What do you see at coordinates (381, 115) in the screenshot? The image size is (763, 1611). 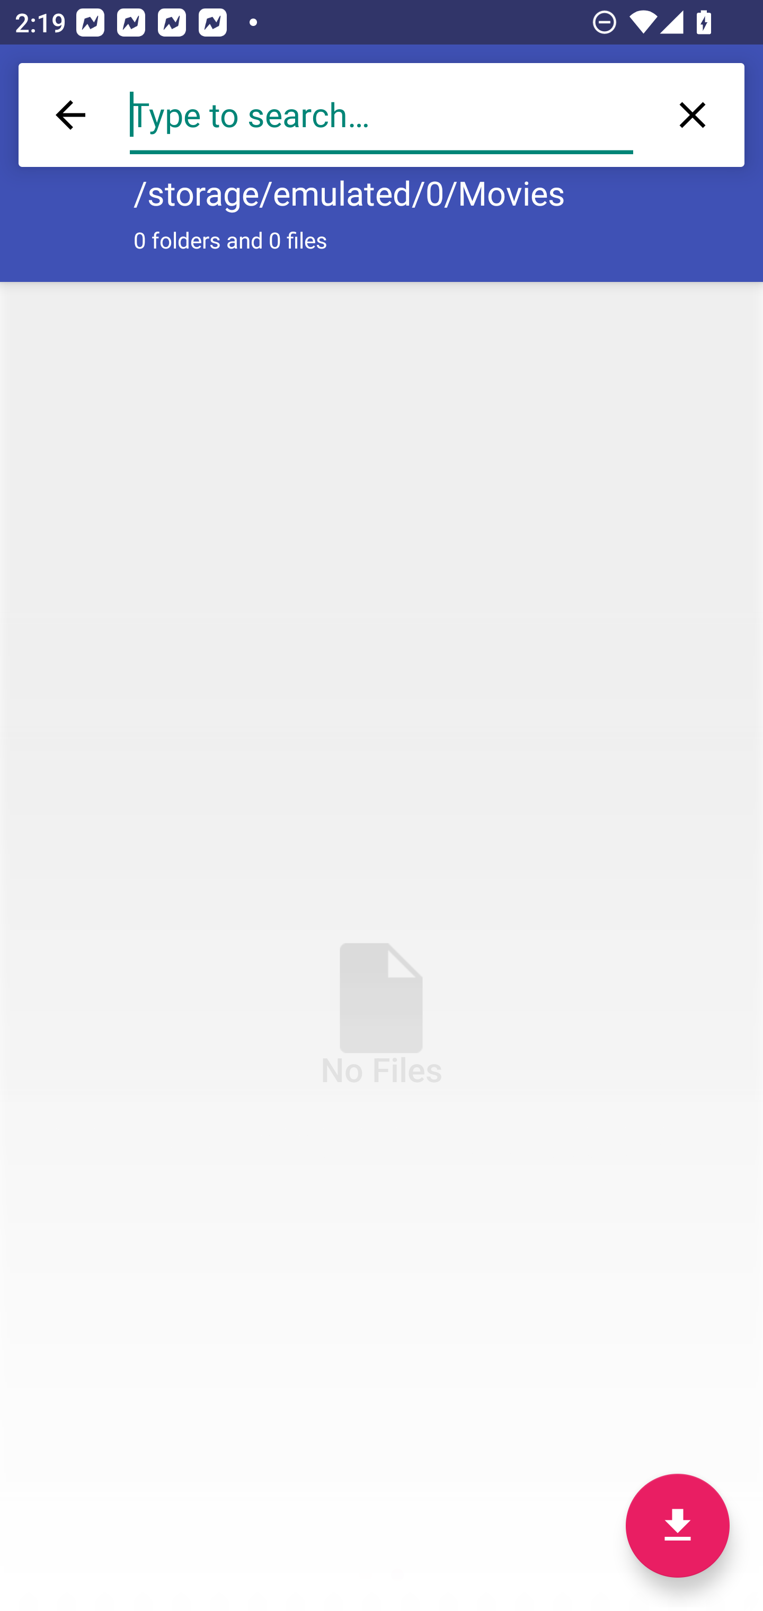 I see `Type to search…` at bounding box center [381, 115].